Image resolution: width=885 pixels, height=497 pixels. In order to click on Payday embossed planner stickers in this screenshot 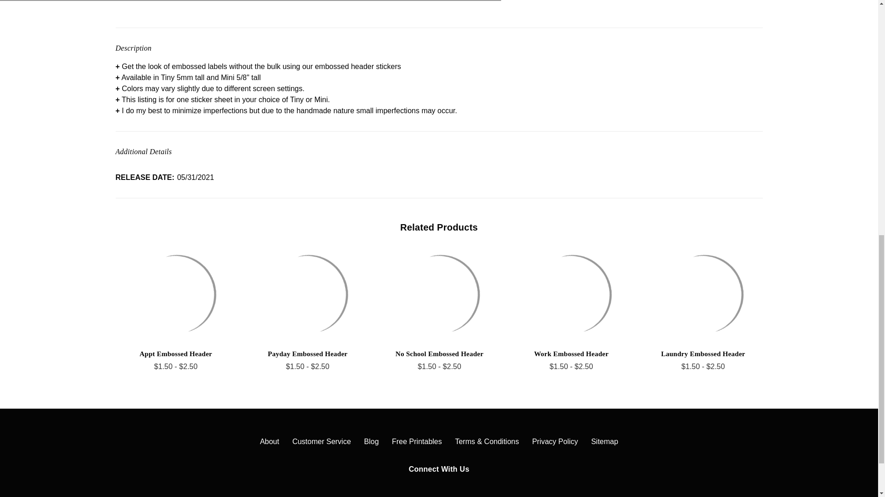, I will do `click(308, 295)`.